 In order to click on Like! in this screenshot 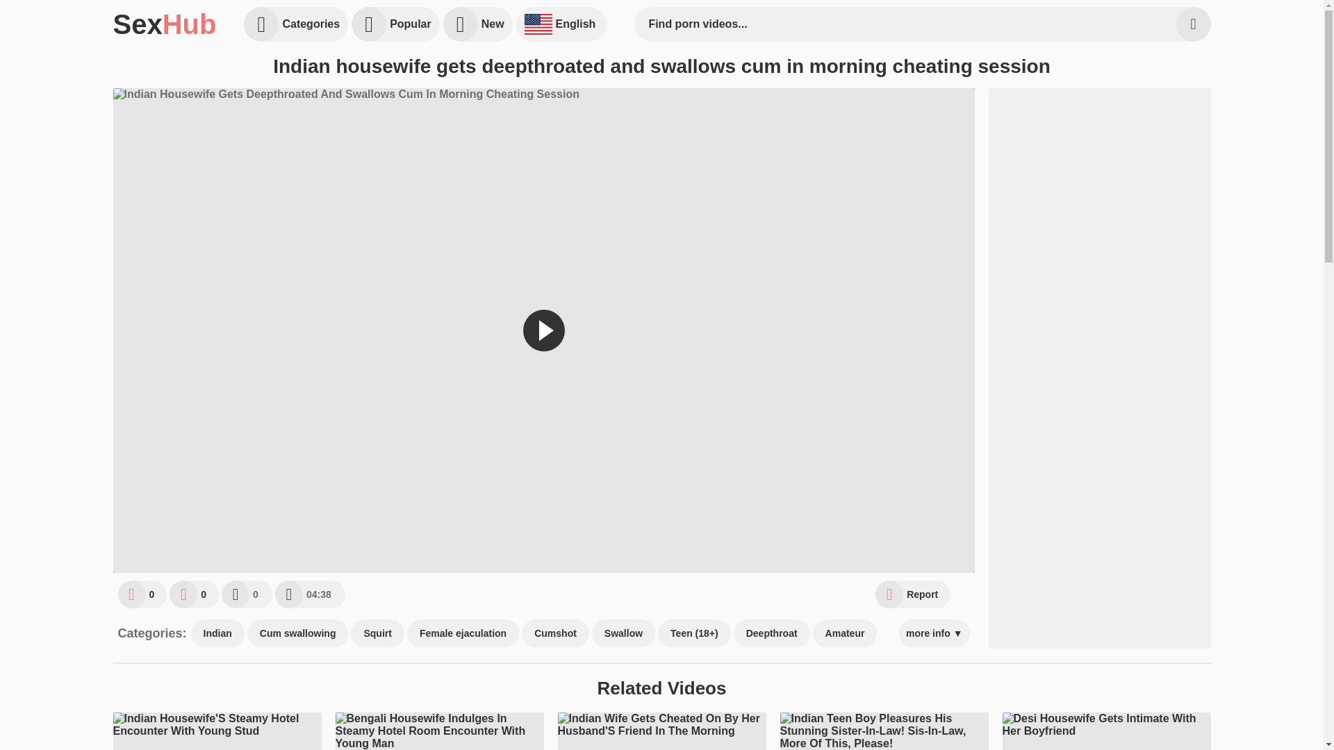, I will do `click(143, 594)`.